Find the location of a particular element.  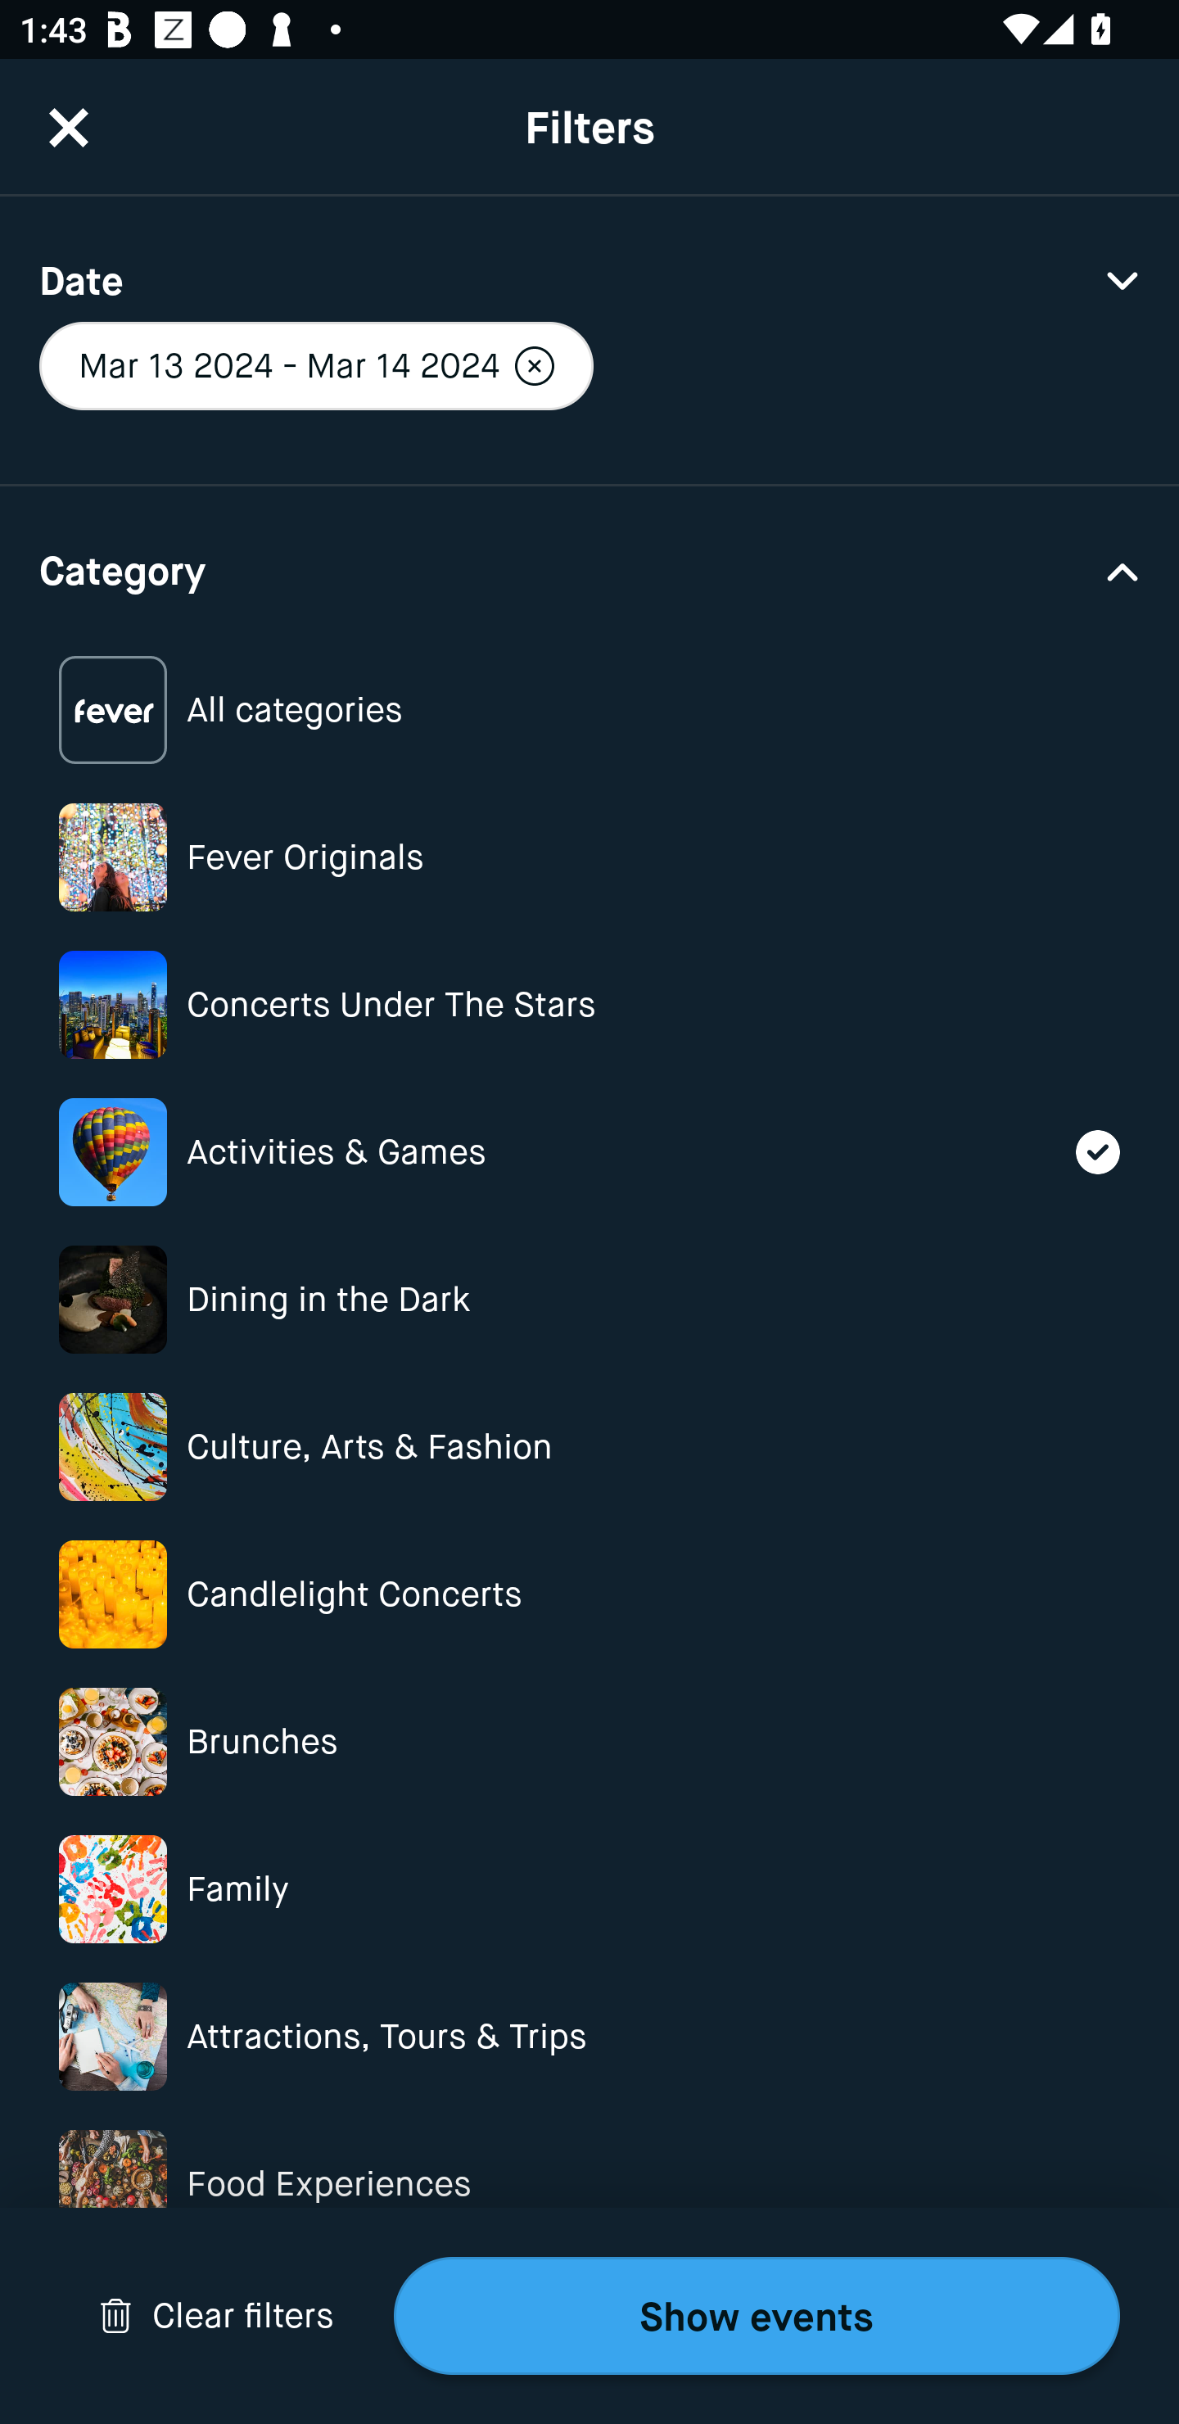

Category Image Fever Originals is located at coordinates (589, 857).